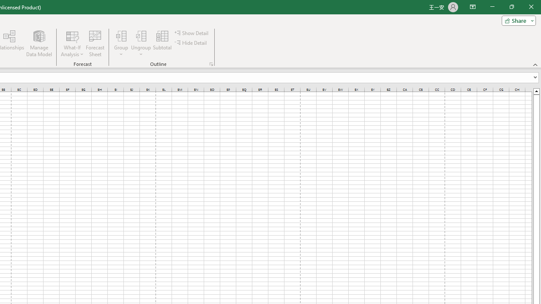 The height and width of the screenshot is (304, 541). Describe the element at coordinates (191, 43) in the screenshot. I see `Hide Detail` at that location.